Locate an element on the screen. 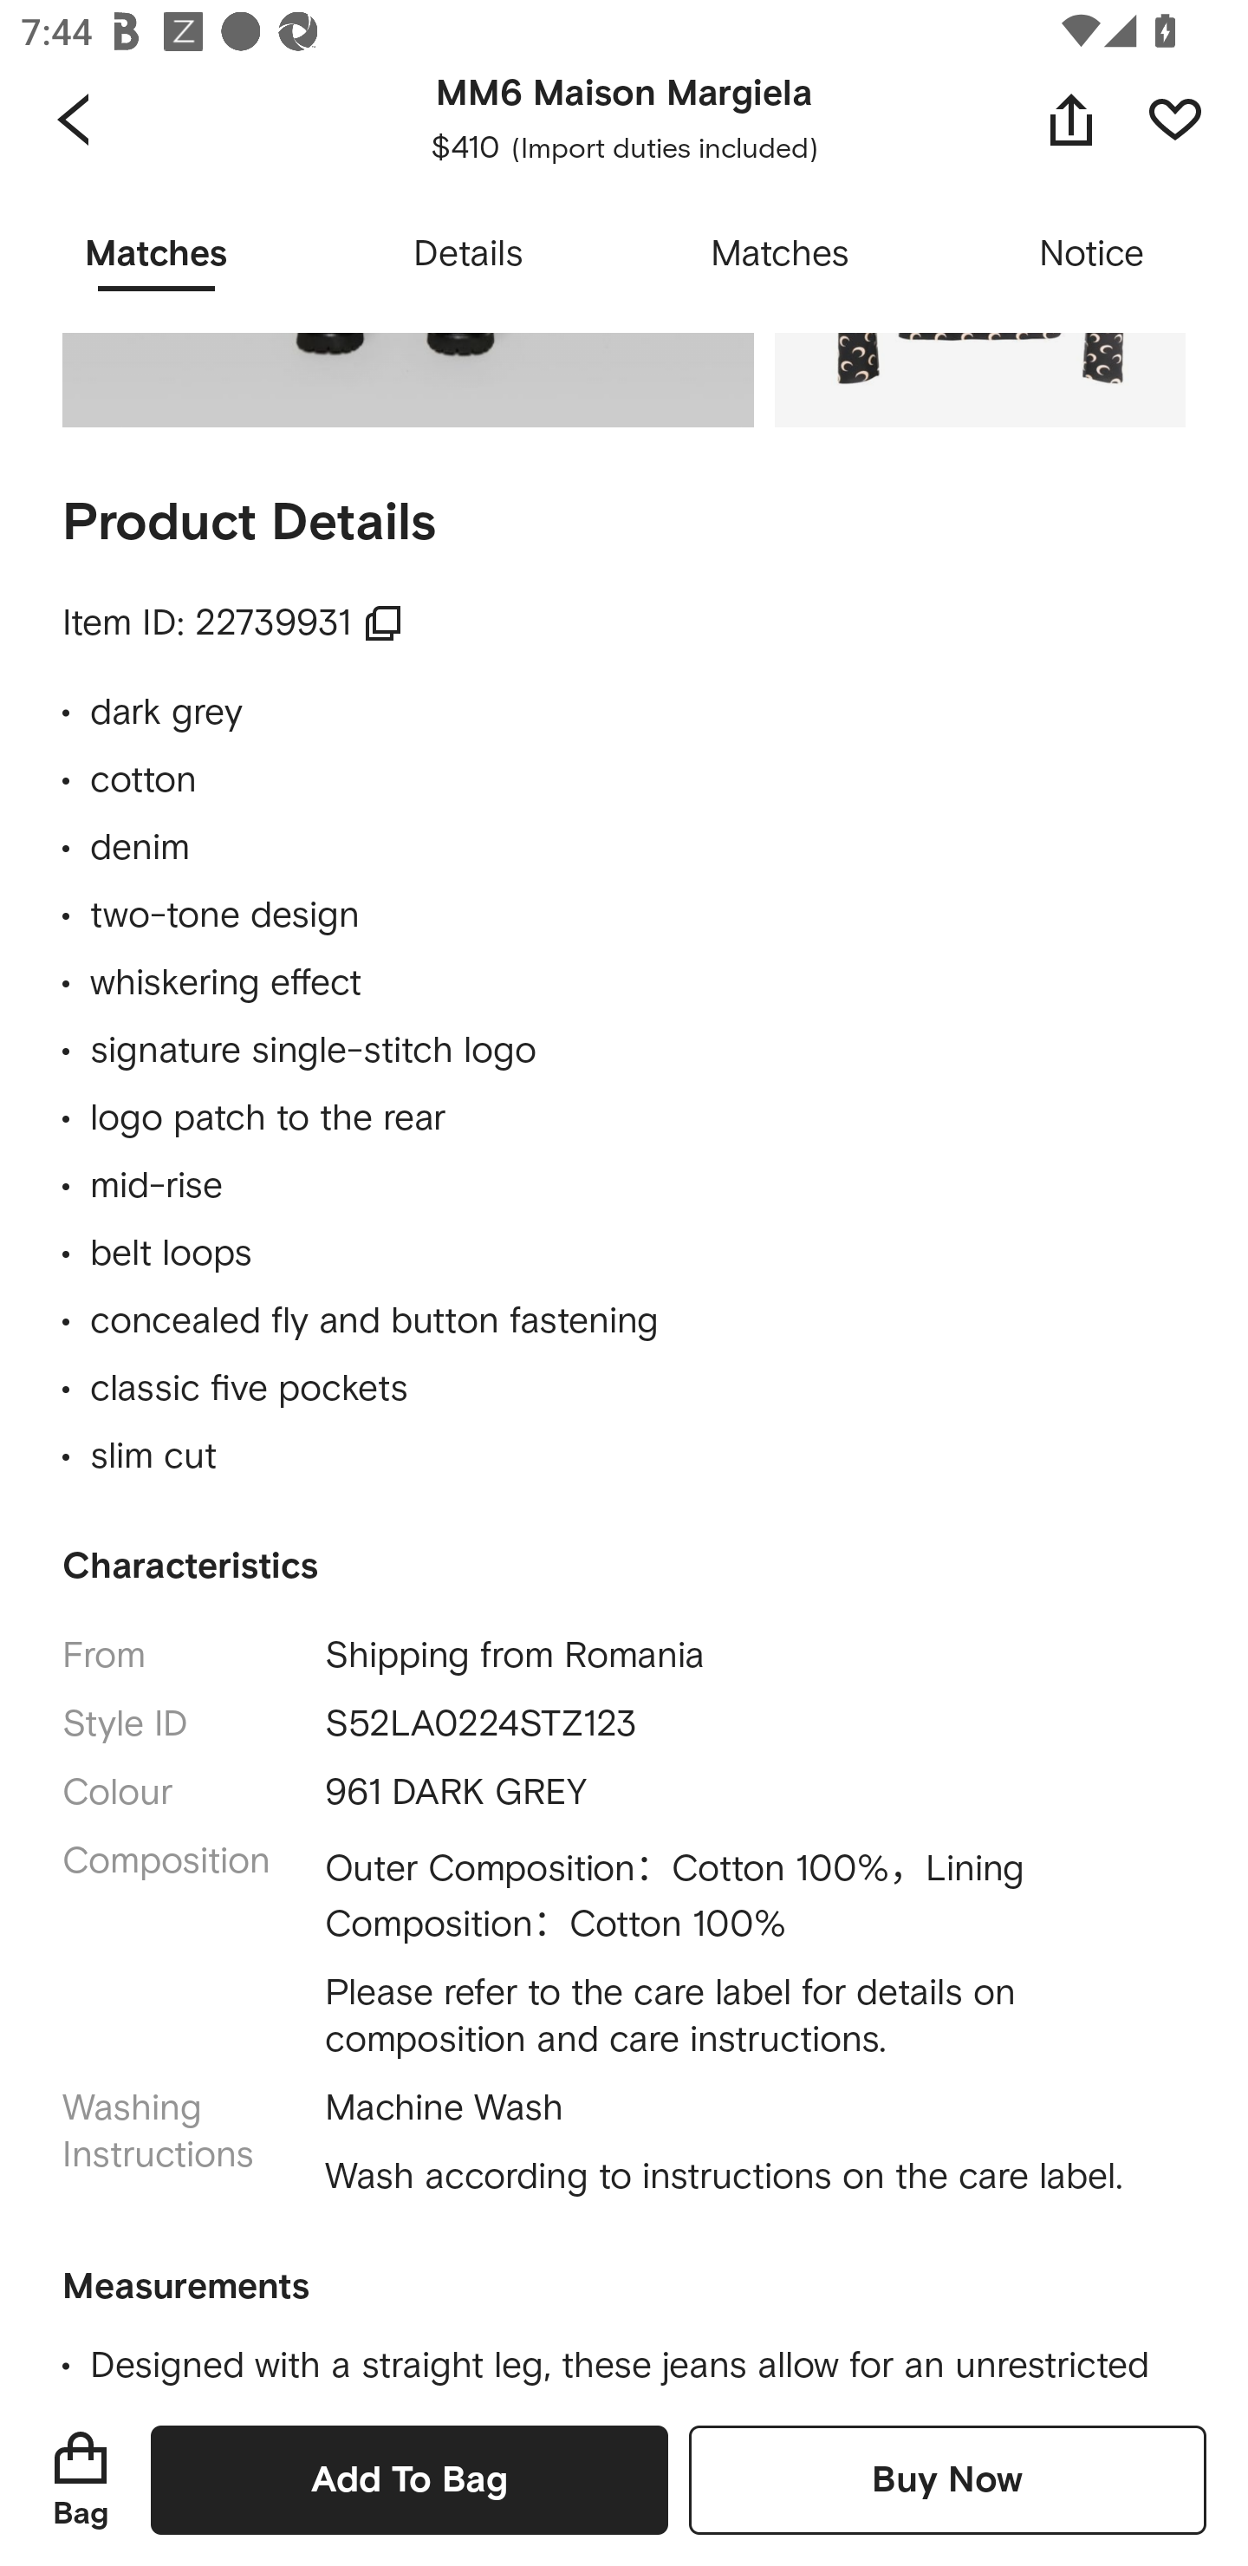  Buy Now is located at coordinates (947, 2479).